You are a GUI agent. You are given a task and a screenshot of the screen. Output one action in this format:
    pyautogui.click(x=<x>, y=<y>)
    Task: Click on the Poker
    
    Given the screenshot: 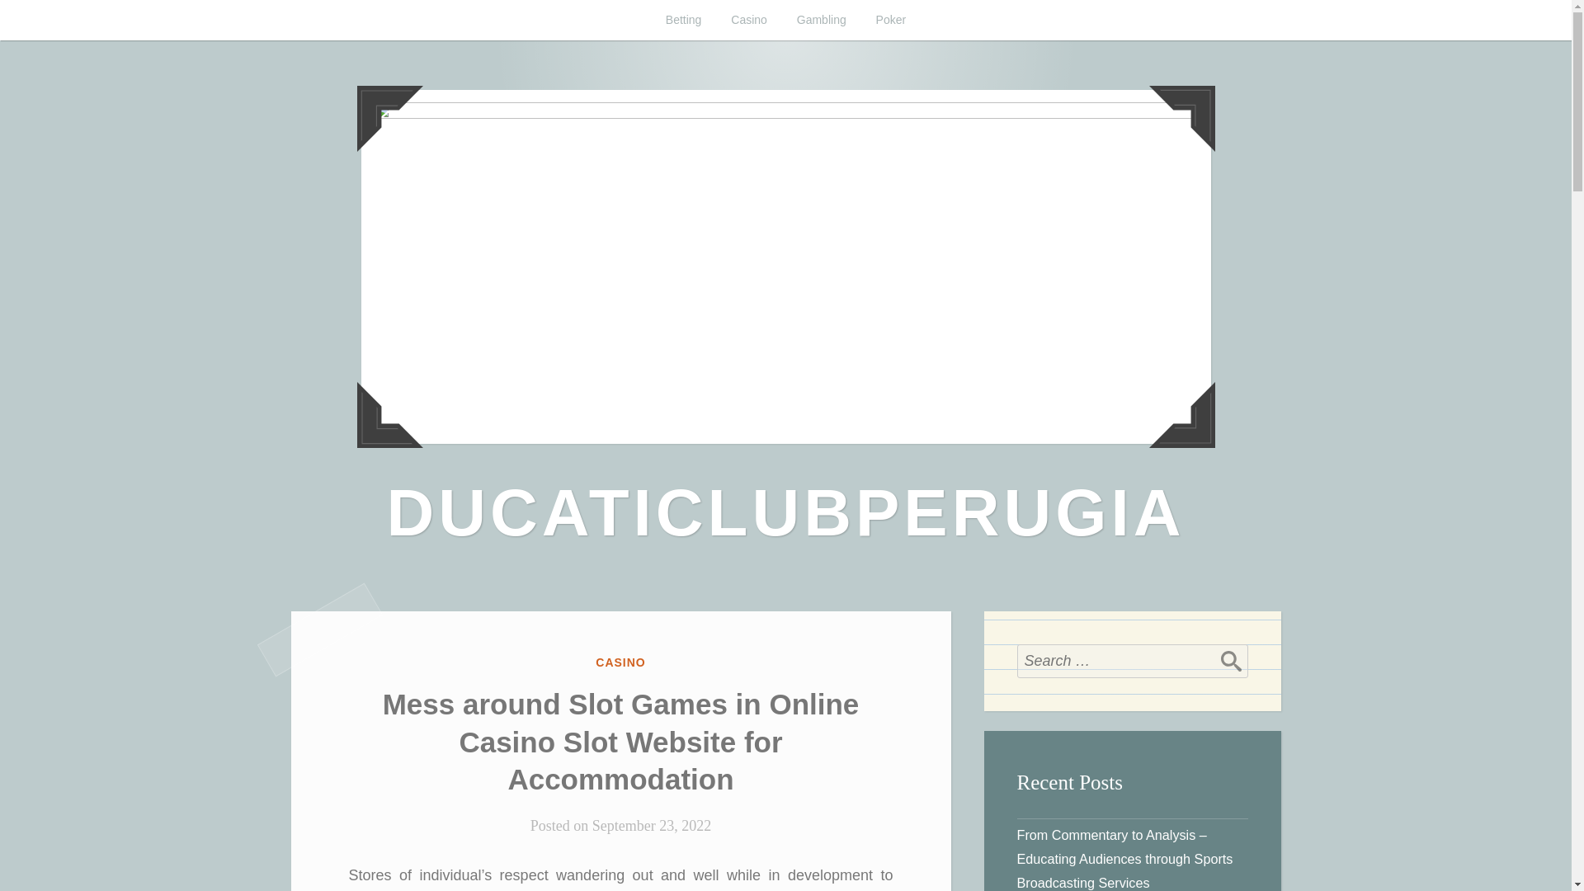 What is the action you would take?
    pyautogui.click(x=891, y=20)
    